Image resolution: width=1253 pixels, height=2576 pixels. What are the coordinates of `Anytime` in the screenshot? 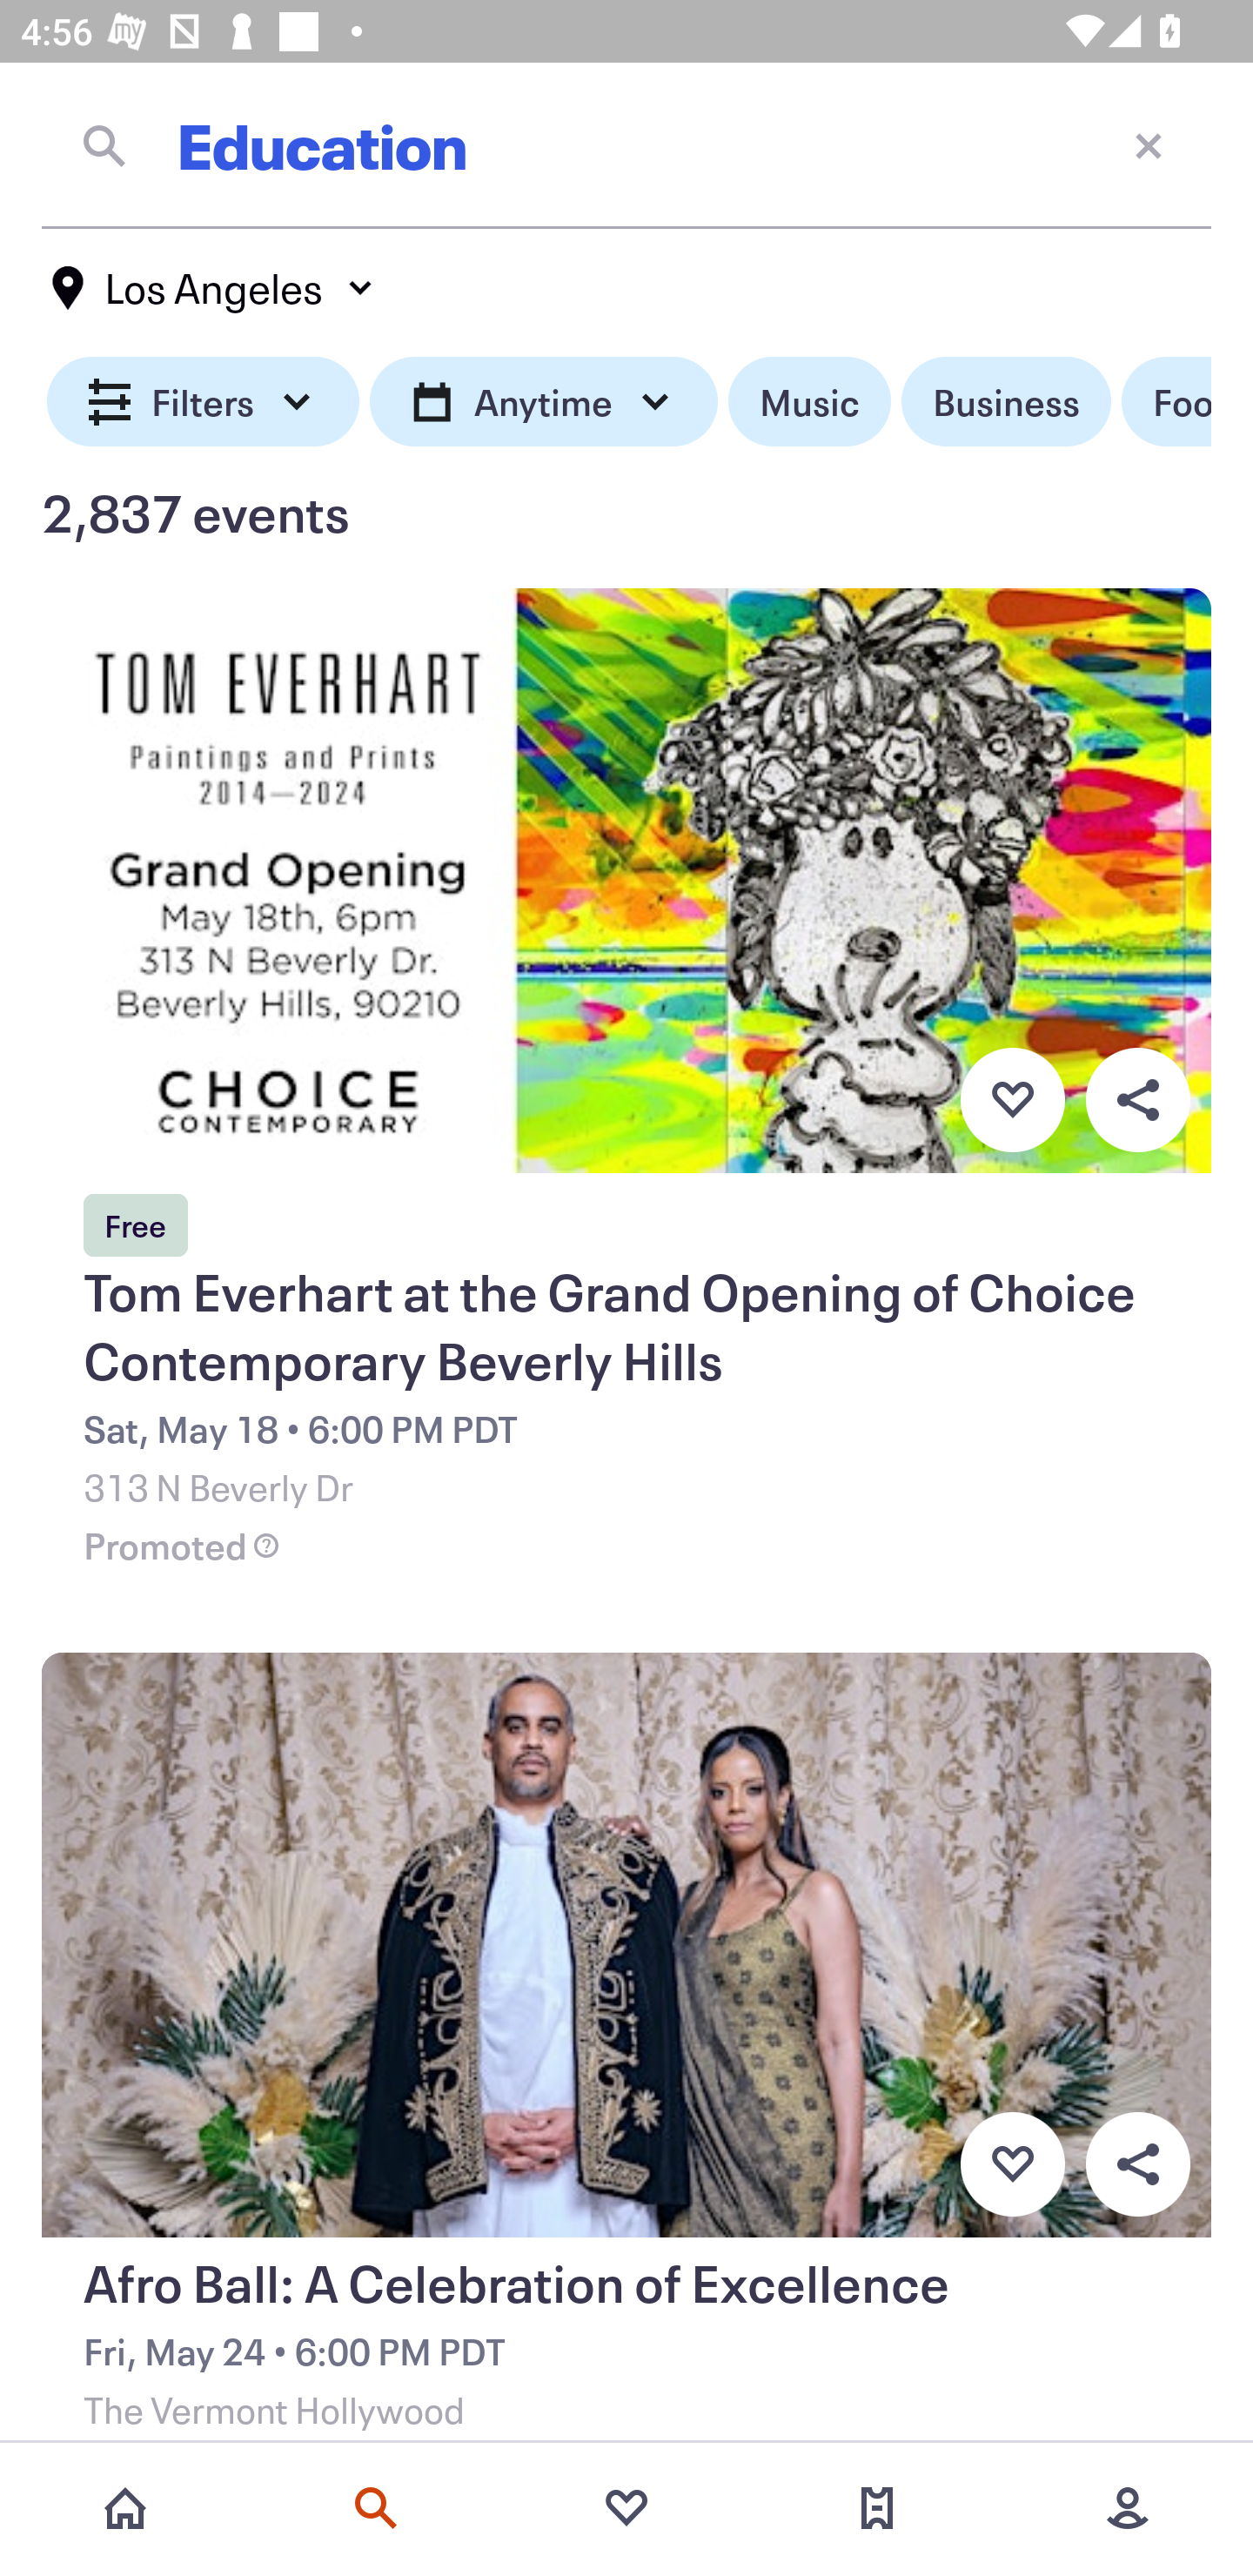 It's located at (543, 402).